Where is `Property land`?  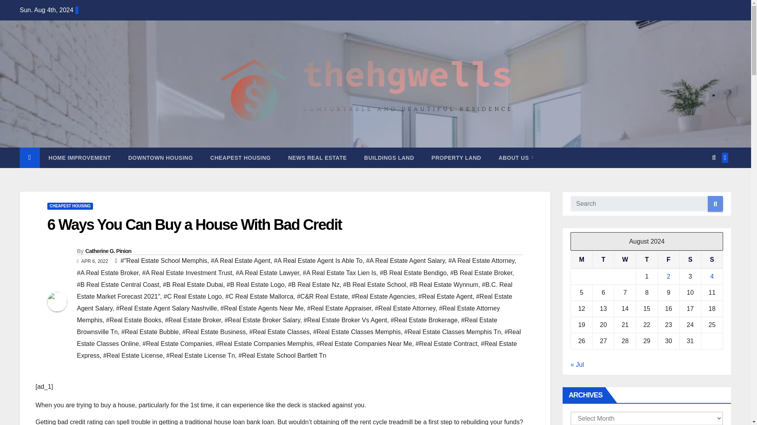 Property land is located at coordinates (456, 157).